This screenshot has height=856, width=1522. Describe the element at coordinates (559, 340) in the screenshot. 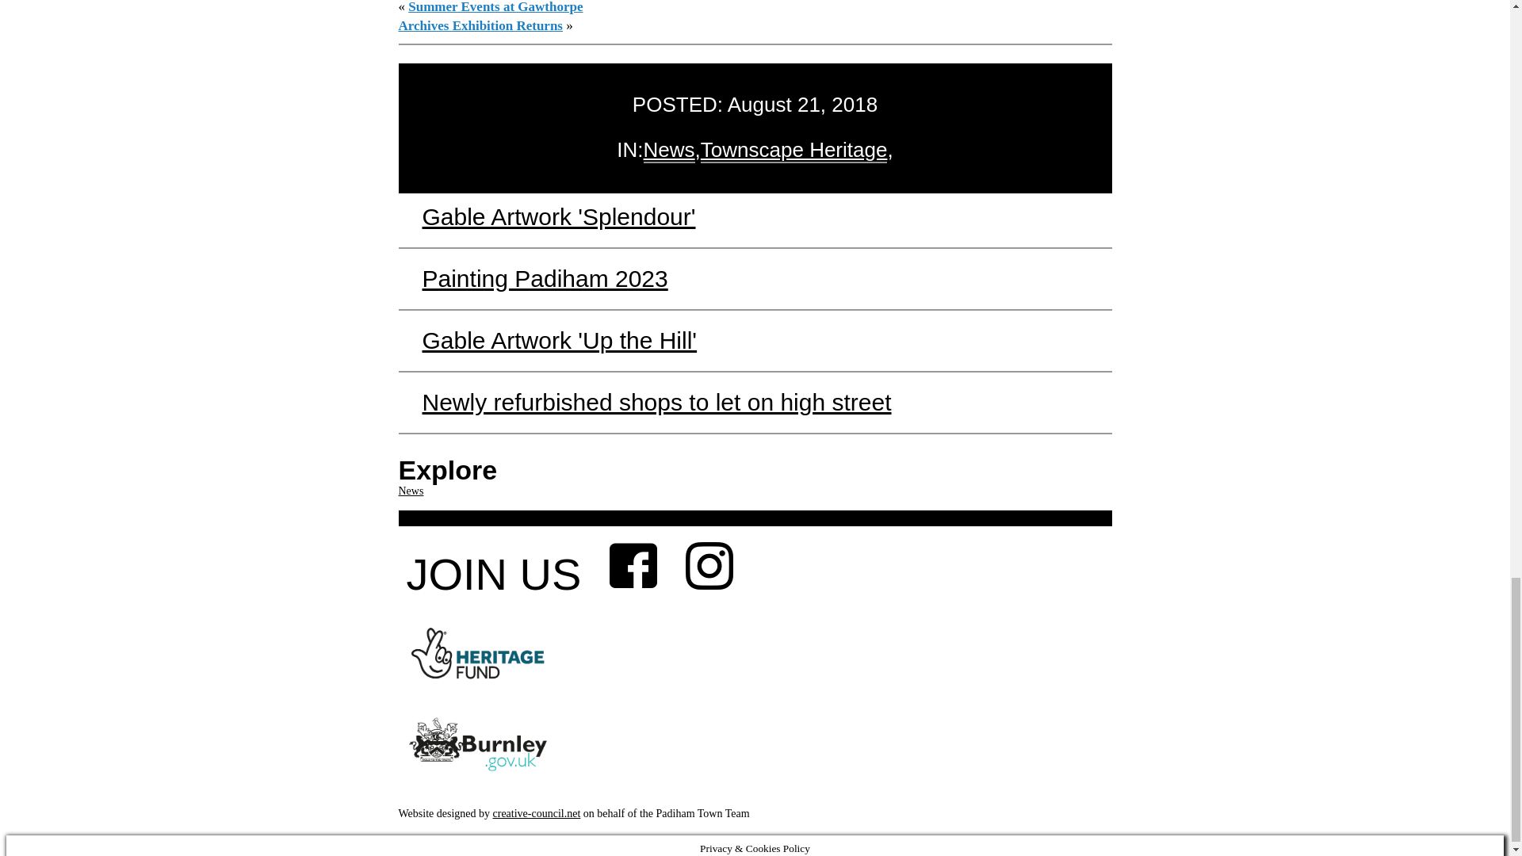

I see `Gable Artwork 'Up the Hill'` at that location.